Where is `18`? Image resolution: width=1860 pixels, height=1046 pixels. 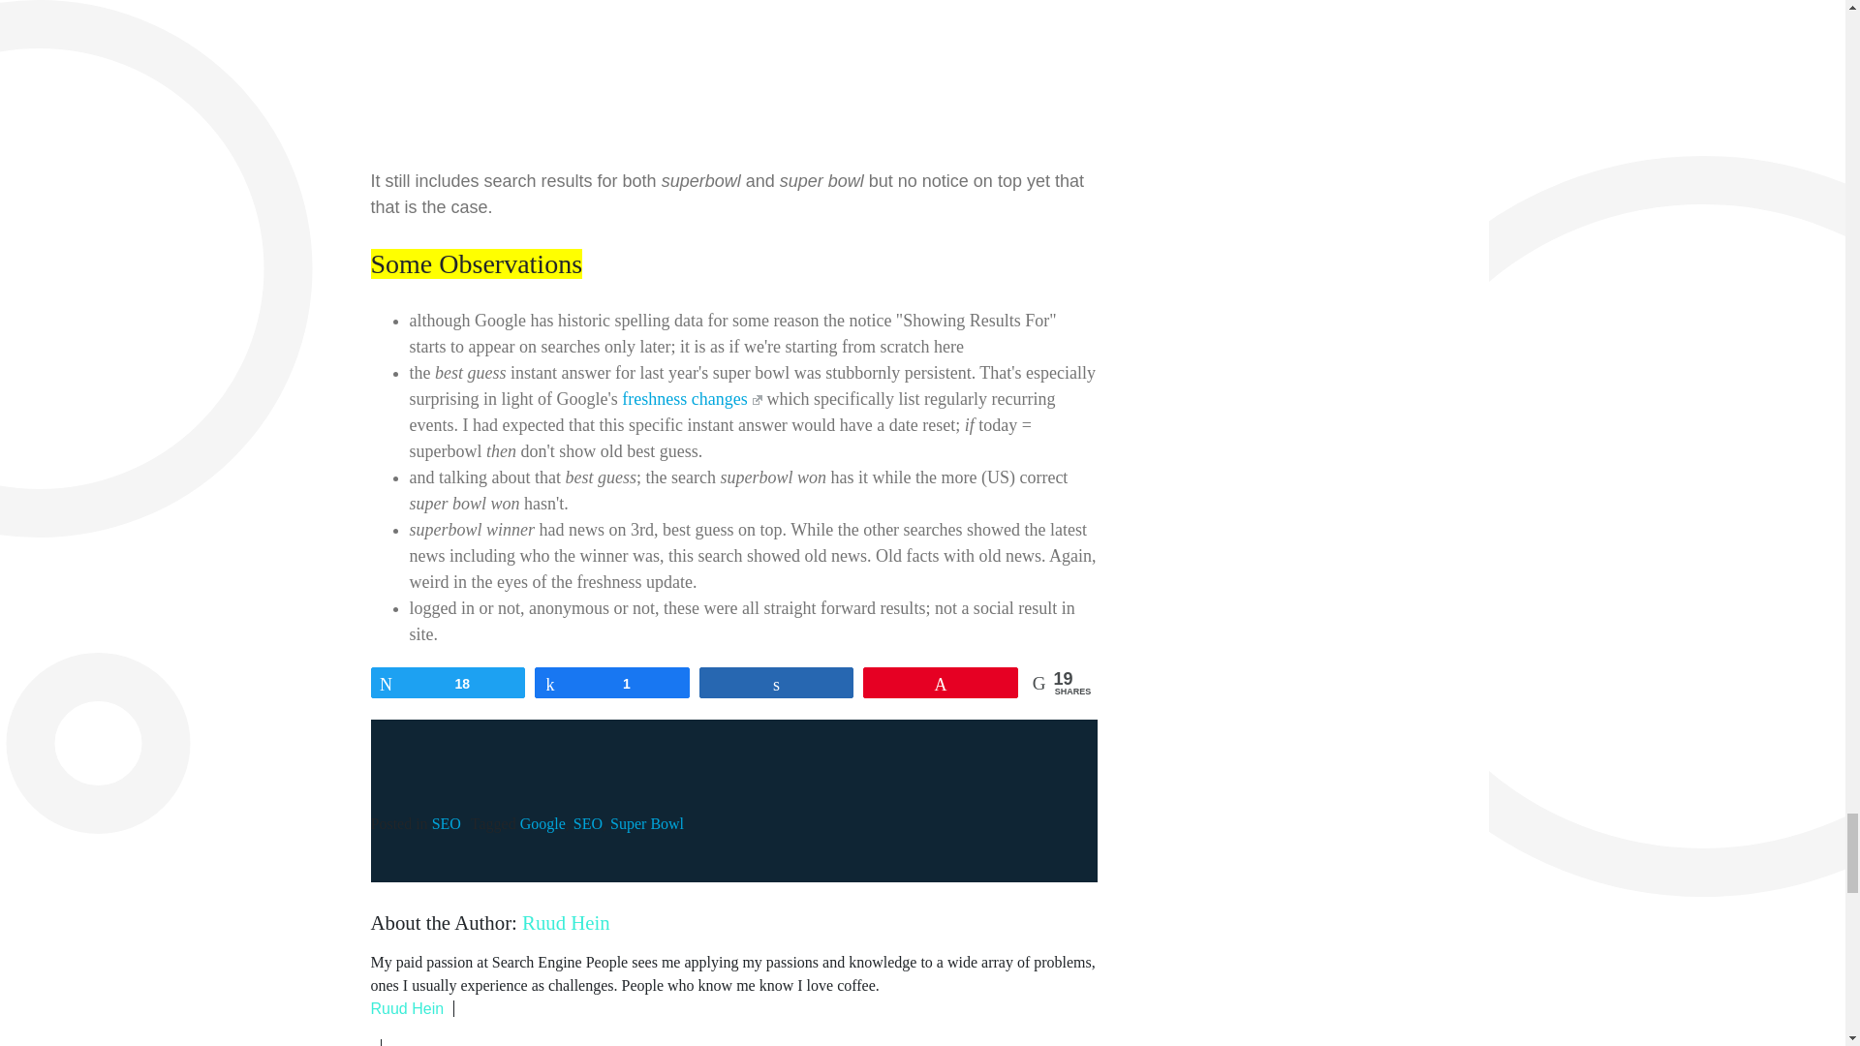 18 is located at coordinates (448, 683).